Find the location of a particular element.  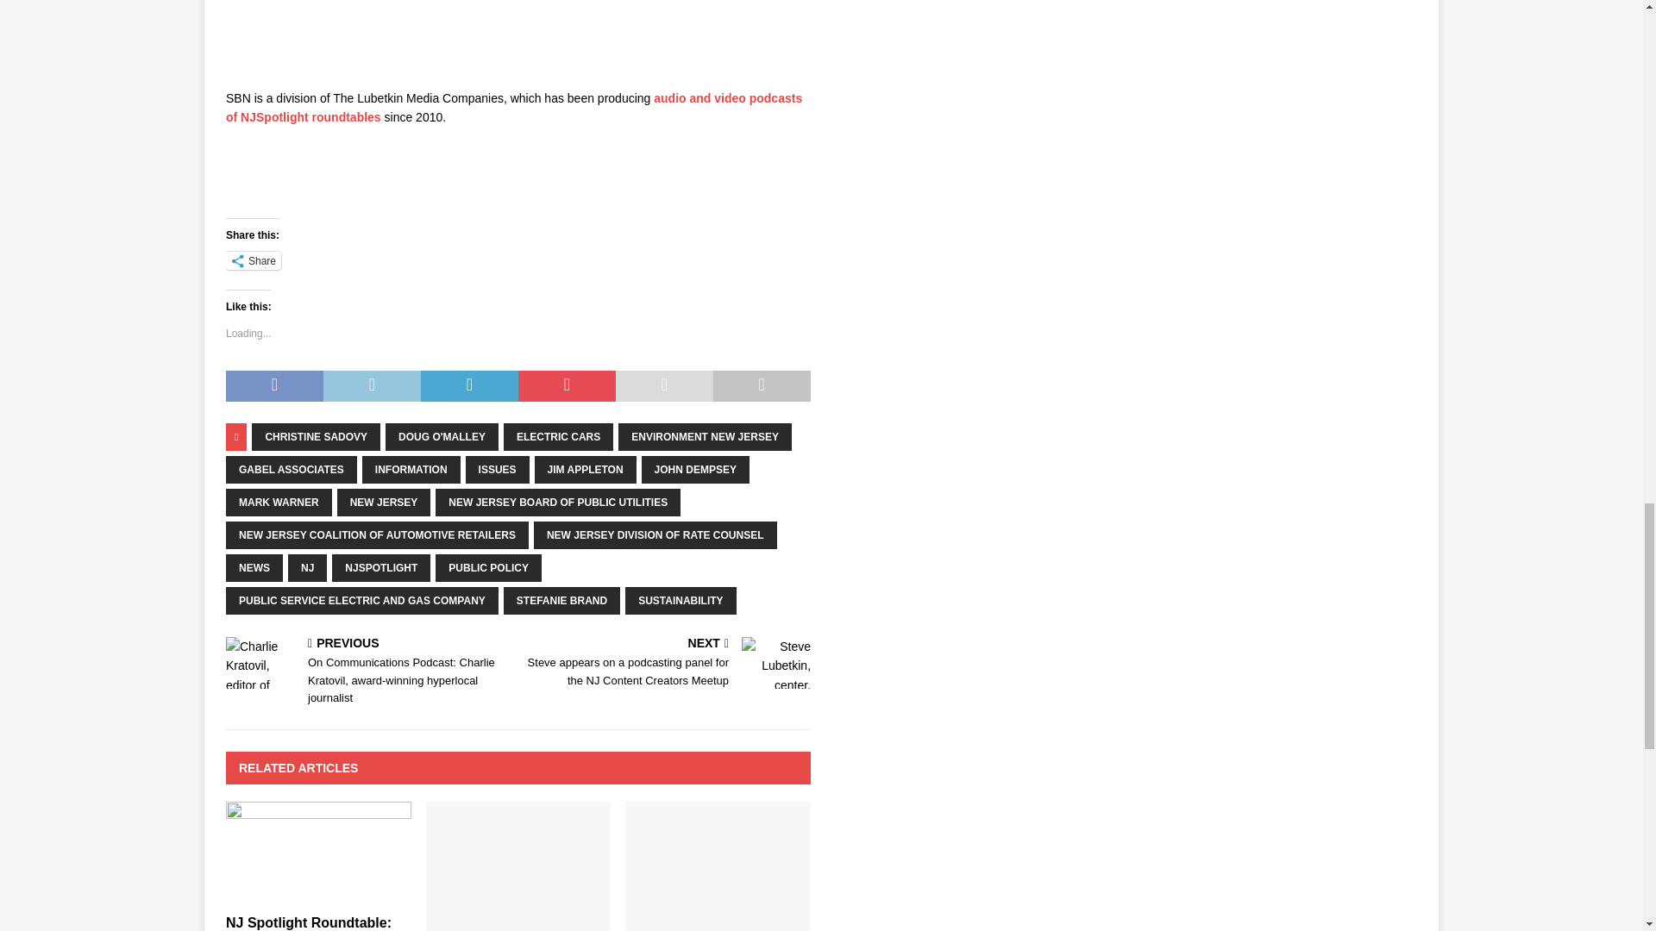

CHRISTINE SADOVY is located at coordinates (316, 436).